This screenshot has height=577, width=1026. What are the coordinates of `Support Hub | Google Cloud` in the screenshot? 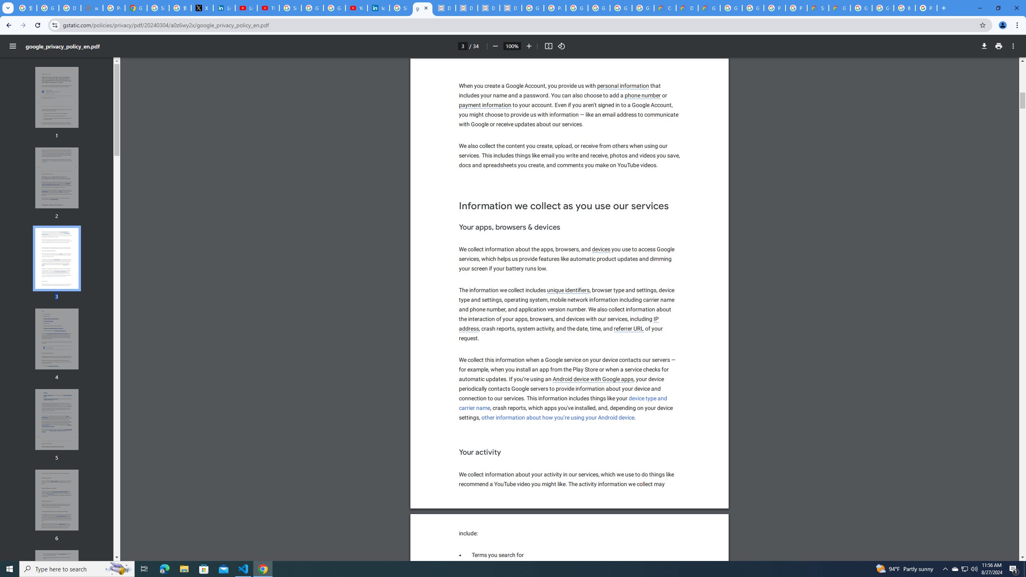 It's located at (818, 8).